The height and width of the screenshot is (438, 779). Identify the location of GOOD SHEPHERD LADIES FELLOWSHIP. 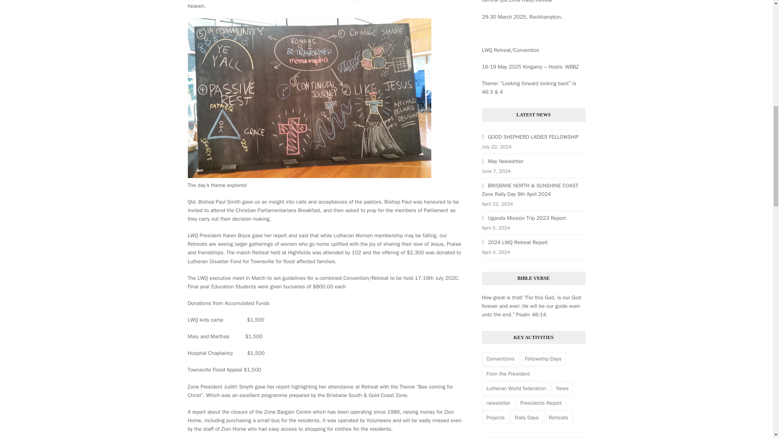
(530, 137).